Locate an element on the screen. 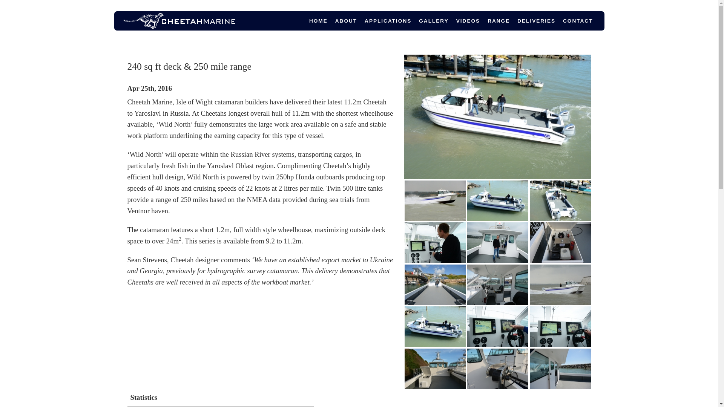 Image resolution: width=724 pixels, height=407 pixels. VIDEOS is located at coordinates (468, 20).